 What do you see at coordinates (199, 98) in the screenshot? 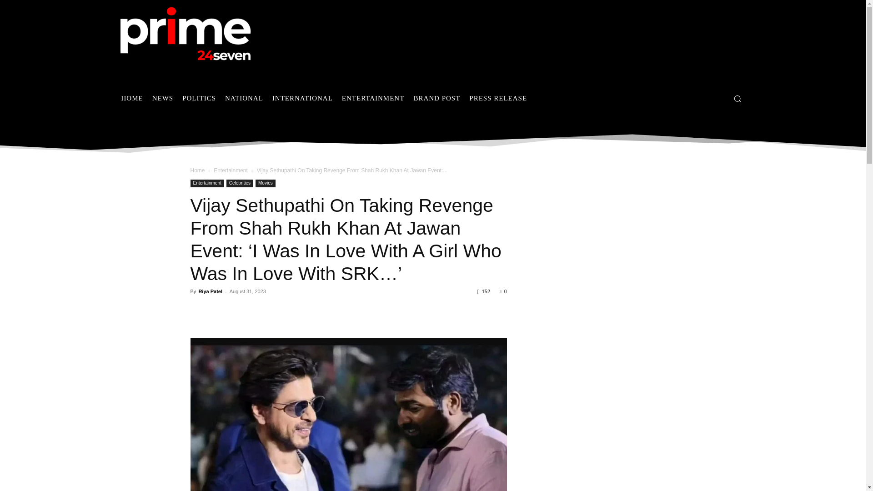
I see `POLITICS` at bounding box center [199, 98].